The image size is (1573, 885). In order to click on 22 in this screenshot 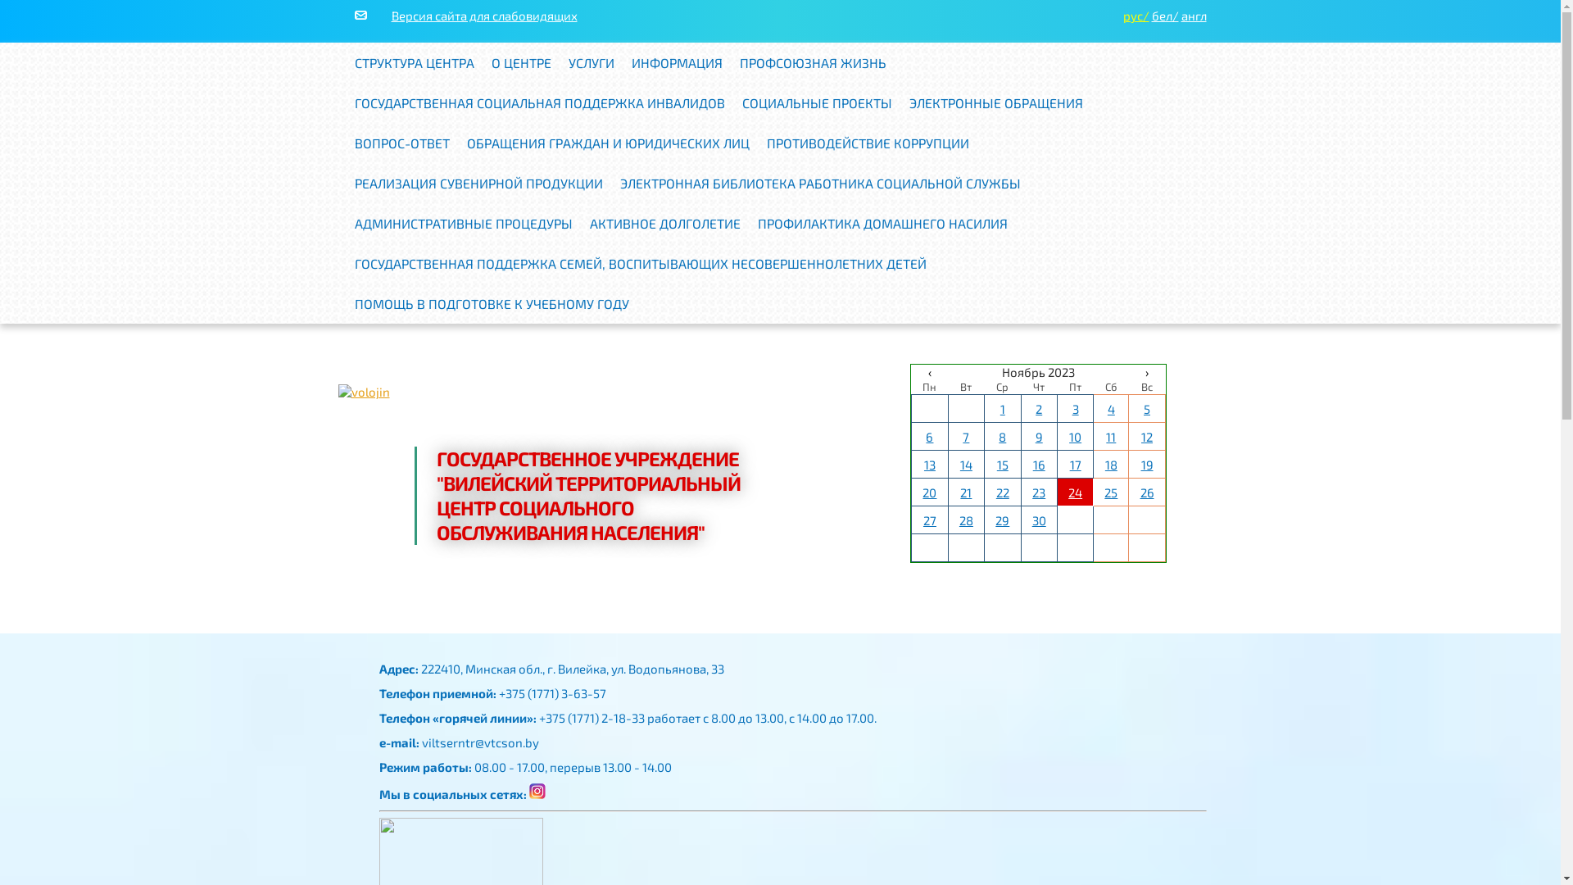, I will do `click(1003, 492)`.